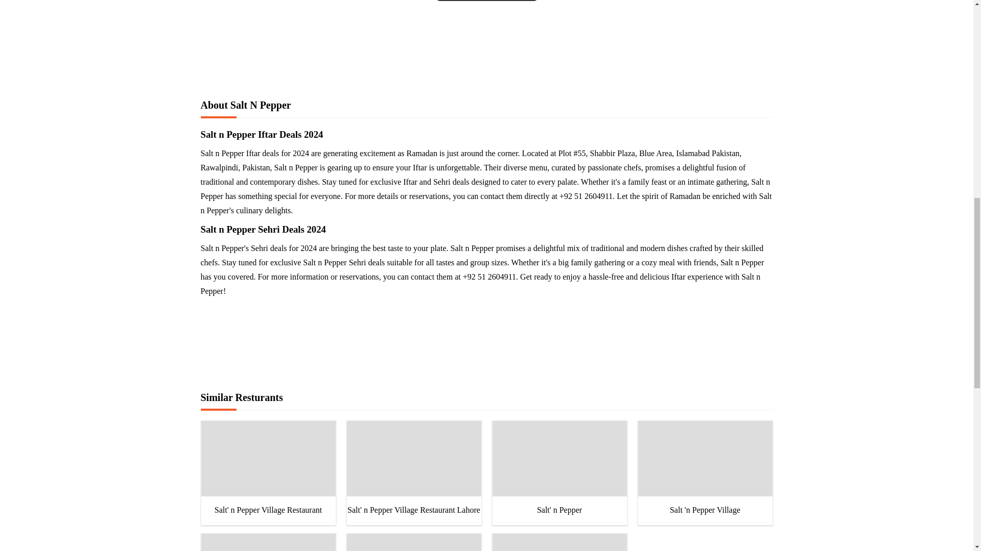 This screenshot has width=981, height=551. Describe the element at coordinates (268, 468) in the screenshot. I see `Salt' n Pepper Village Restaurant` at that location.